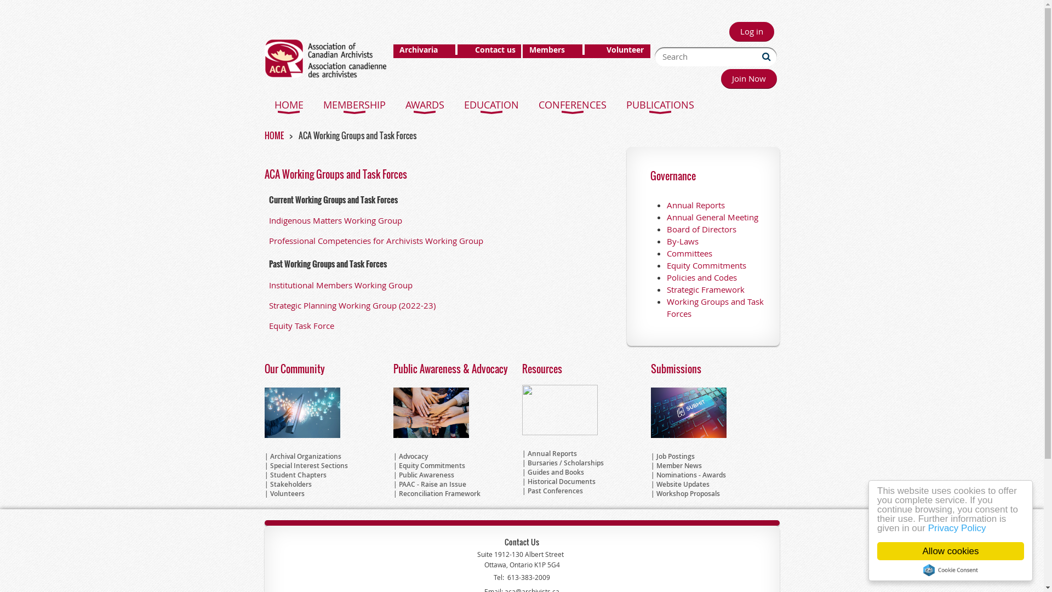 This screenshot has height=592, width=1052. Describe the element at coordinates (701, 229) in the screenshot. I see `Board of Directors` at that location.